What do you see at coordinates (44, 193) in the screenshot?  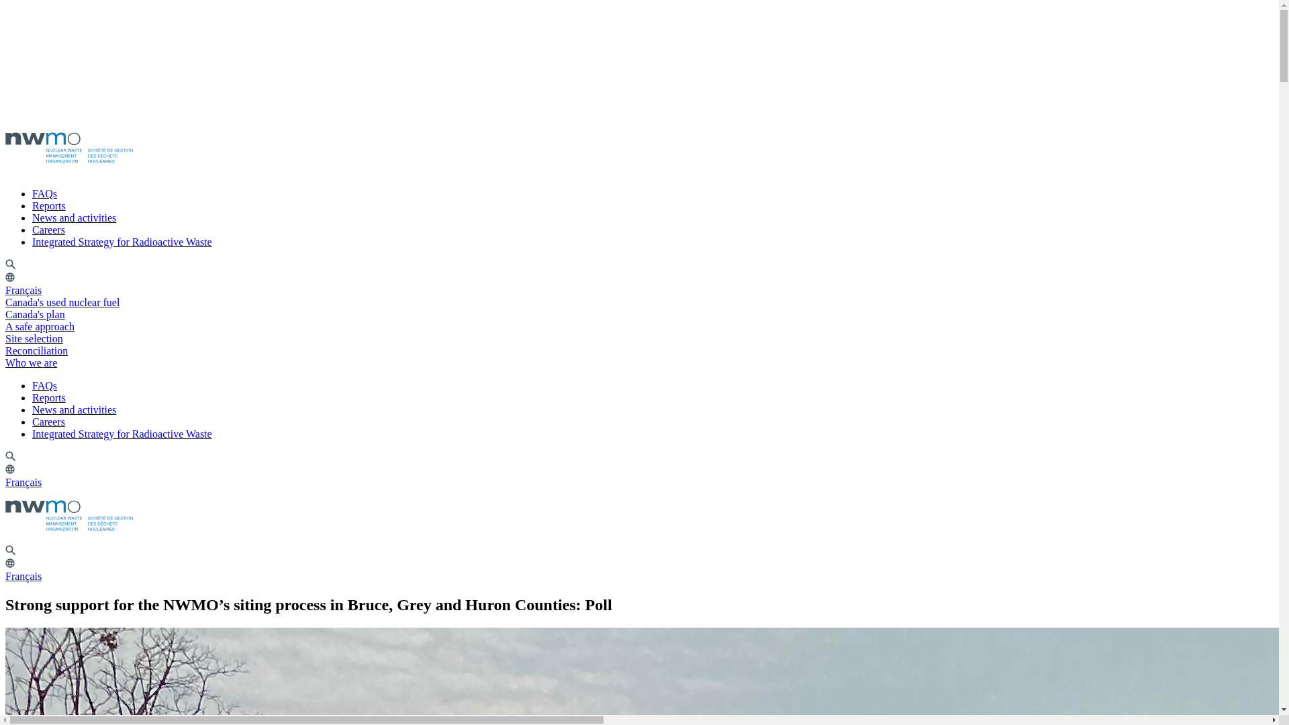 I see `FAQs` at bounding box center [44, 193].